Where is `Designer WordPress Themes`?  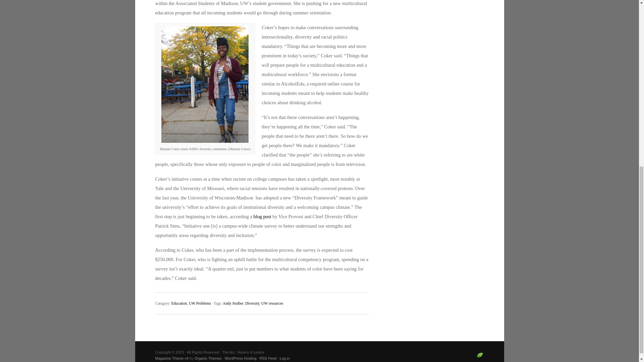 Designer WordPress Themes is located at coordinates (480, 358).